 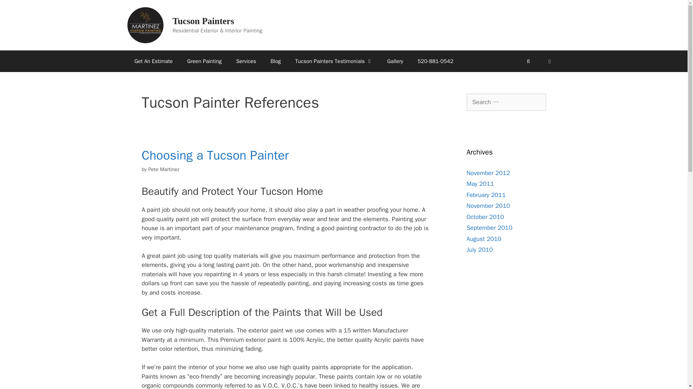 I want to click on View all posts by Pete Martinez, so click(x=164, y=169).